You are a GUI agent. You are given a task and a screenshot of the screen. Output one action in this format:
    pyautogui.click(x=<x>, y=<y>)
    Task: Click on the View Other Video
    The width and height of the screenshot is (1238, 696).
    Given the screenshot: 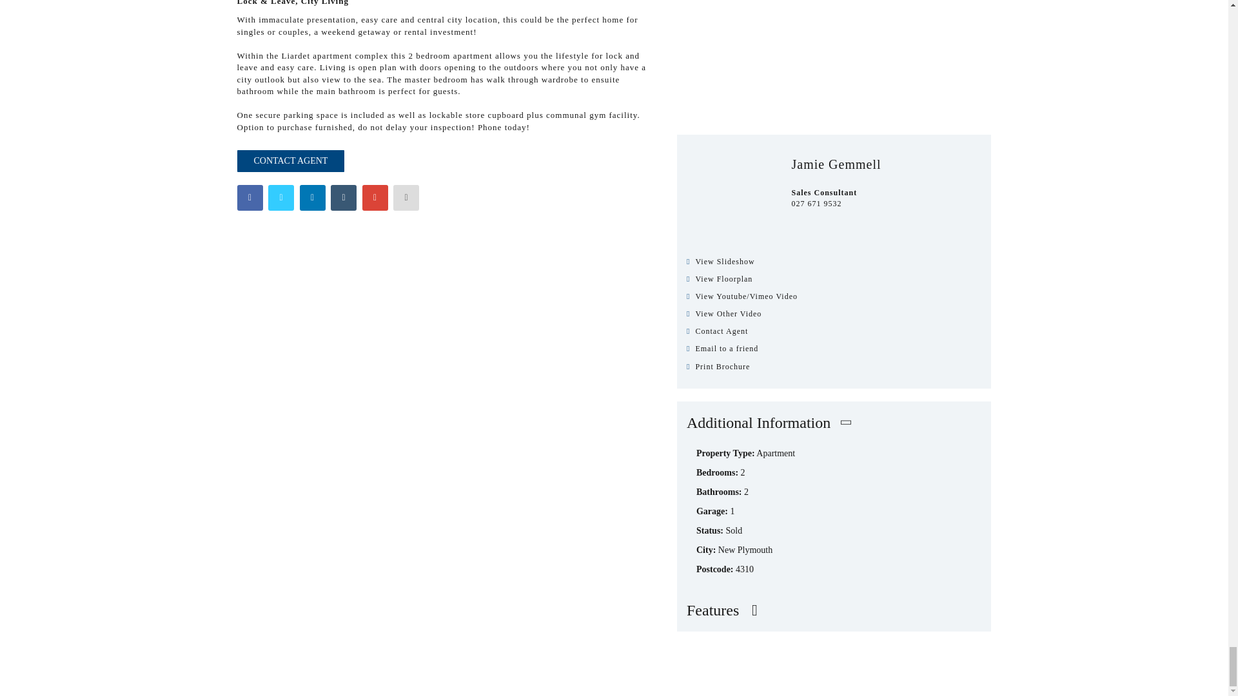 What is the action you would take?
    pyautogui.click(x=834, y=314)
    